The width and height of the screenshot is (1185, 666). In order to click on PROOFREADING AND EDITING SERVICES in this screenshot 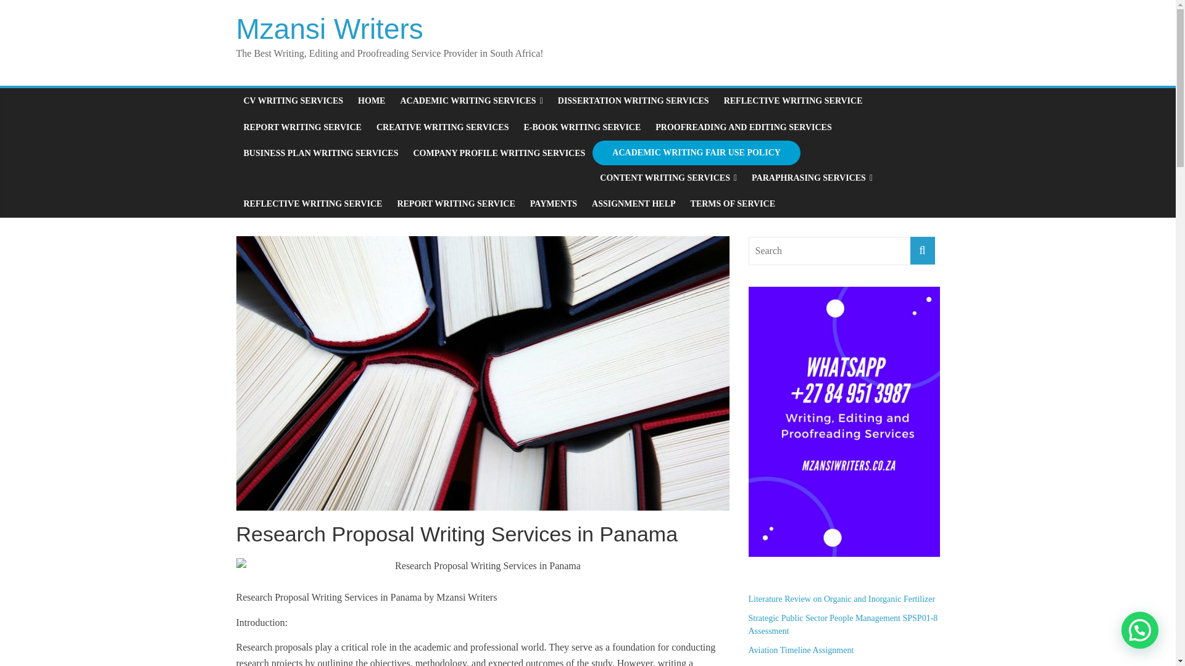, I will do `click(743, 127)`.